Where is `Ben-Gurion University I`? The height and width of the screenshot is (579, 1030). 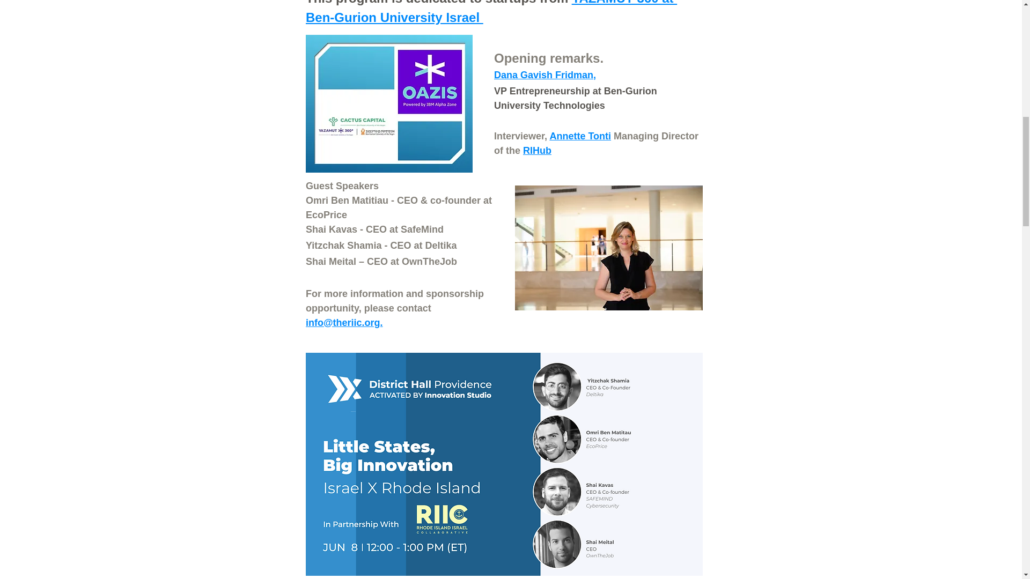 Ben-Gurion University I is located at coordinates (378, 17).